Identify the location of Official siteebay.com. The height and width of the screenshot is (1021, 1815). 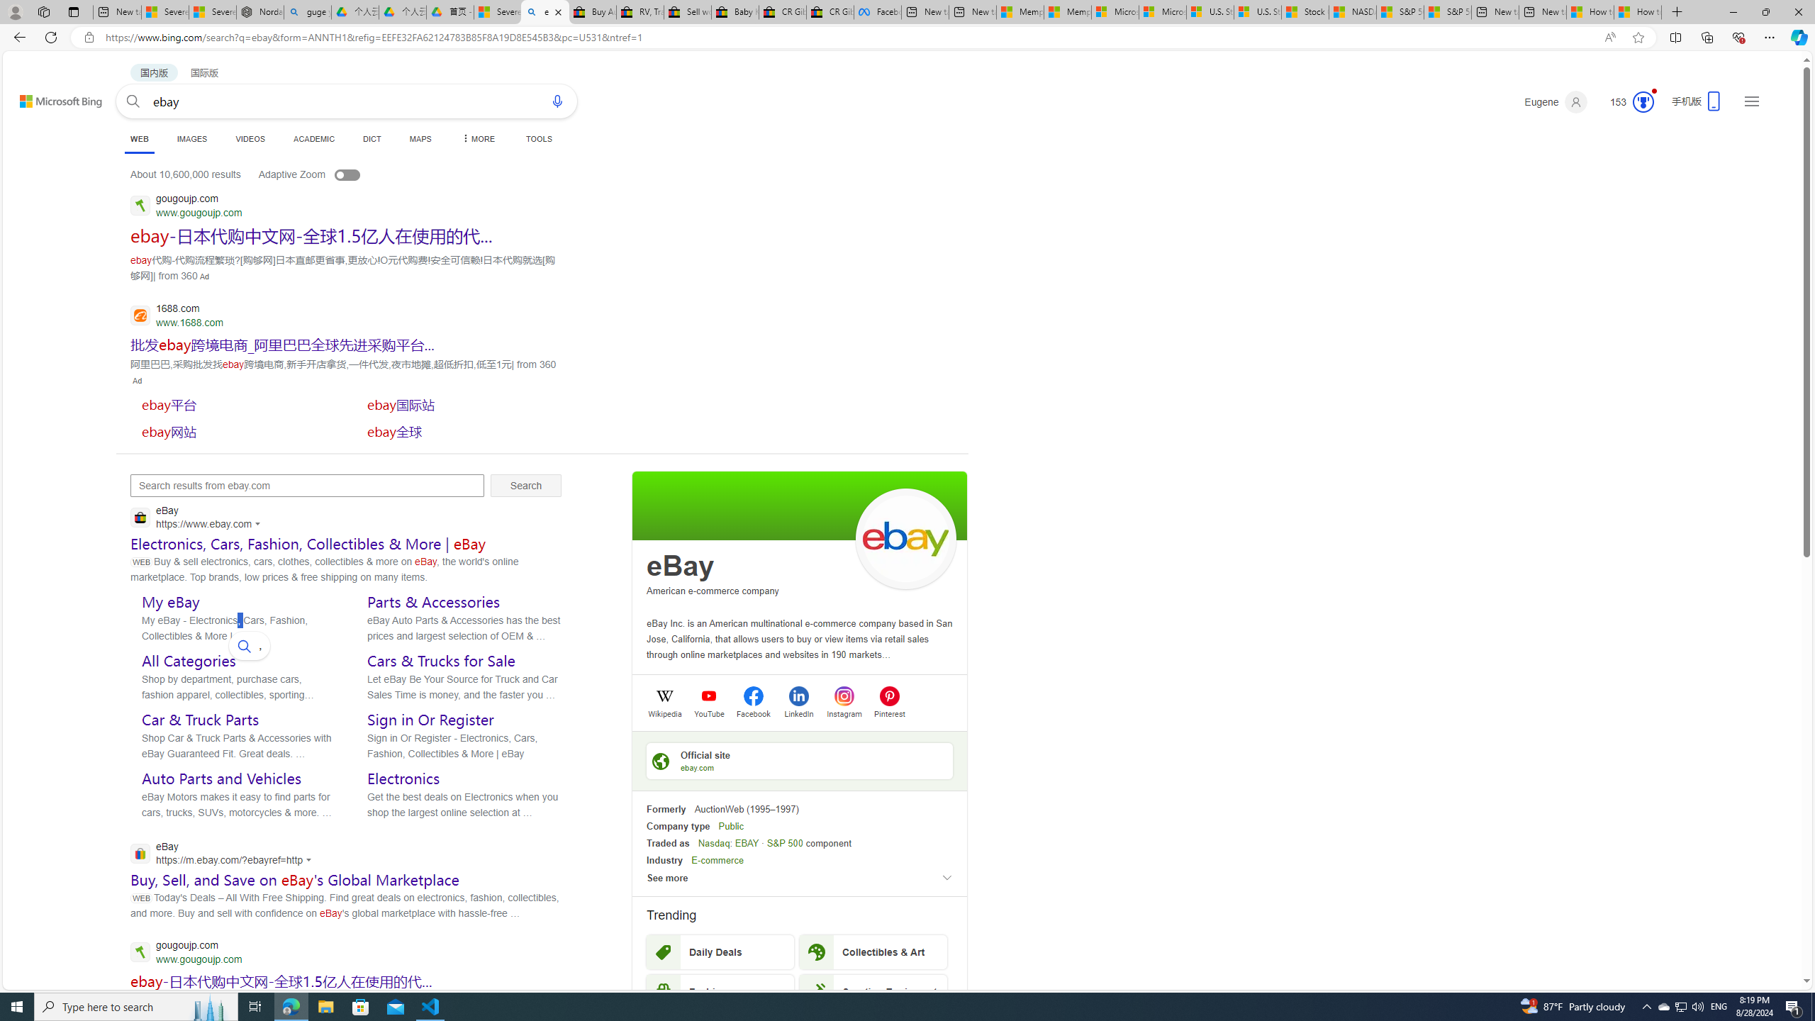
(800, 761).